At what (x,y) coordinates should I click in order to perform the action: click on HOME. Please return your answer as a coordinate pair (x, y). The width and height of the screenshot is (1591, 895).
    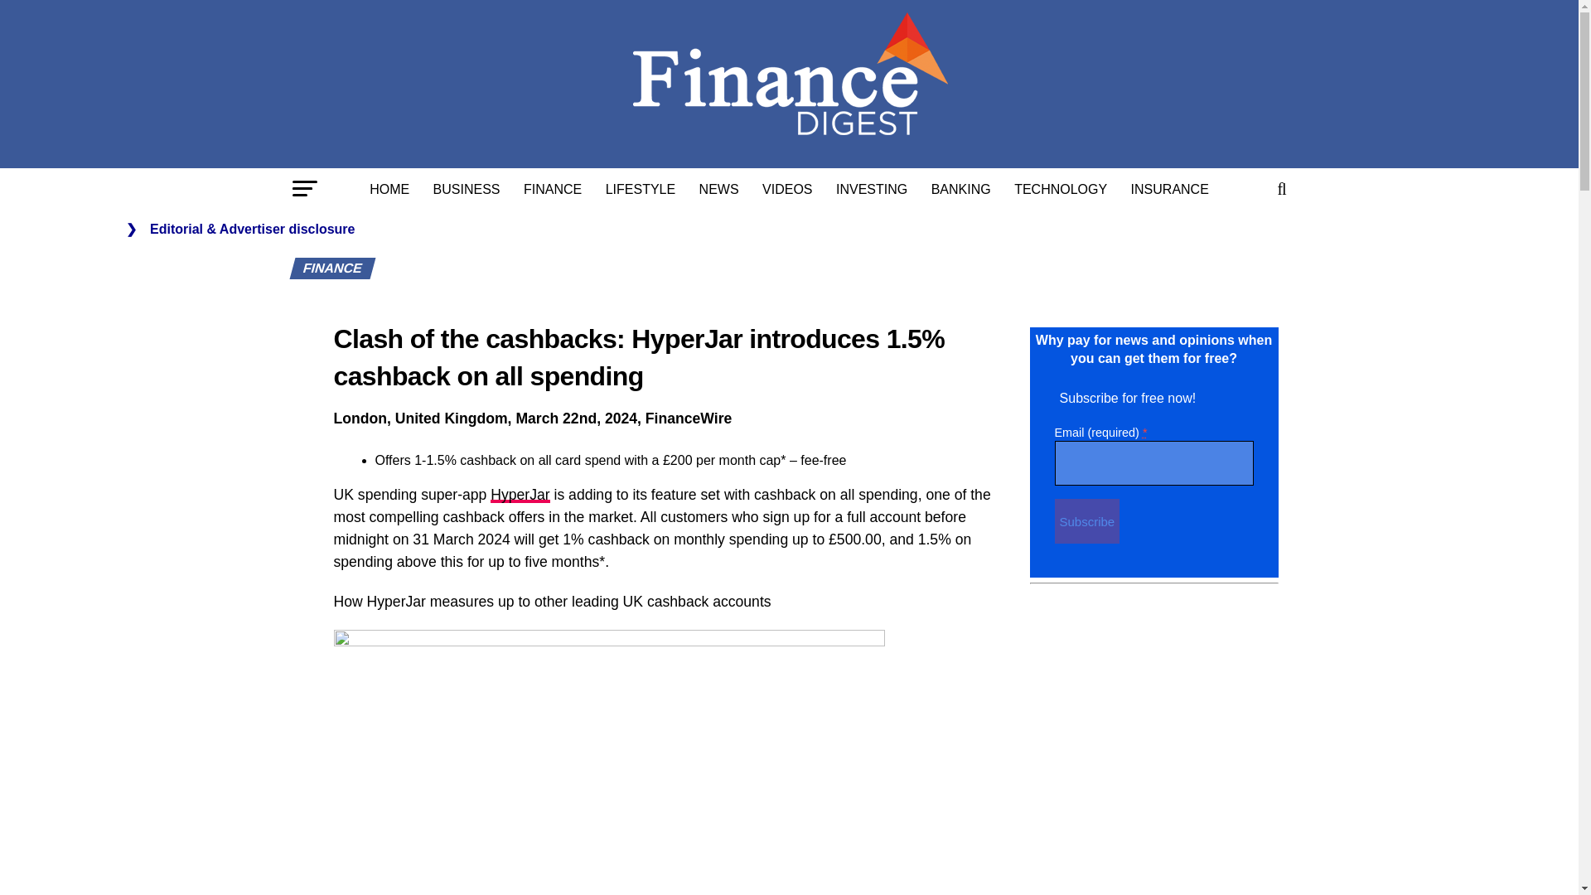
    Looking at the image, I should click on (389, 189).